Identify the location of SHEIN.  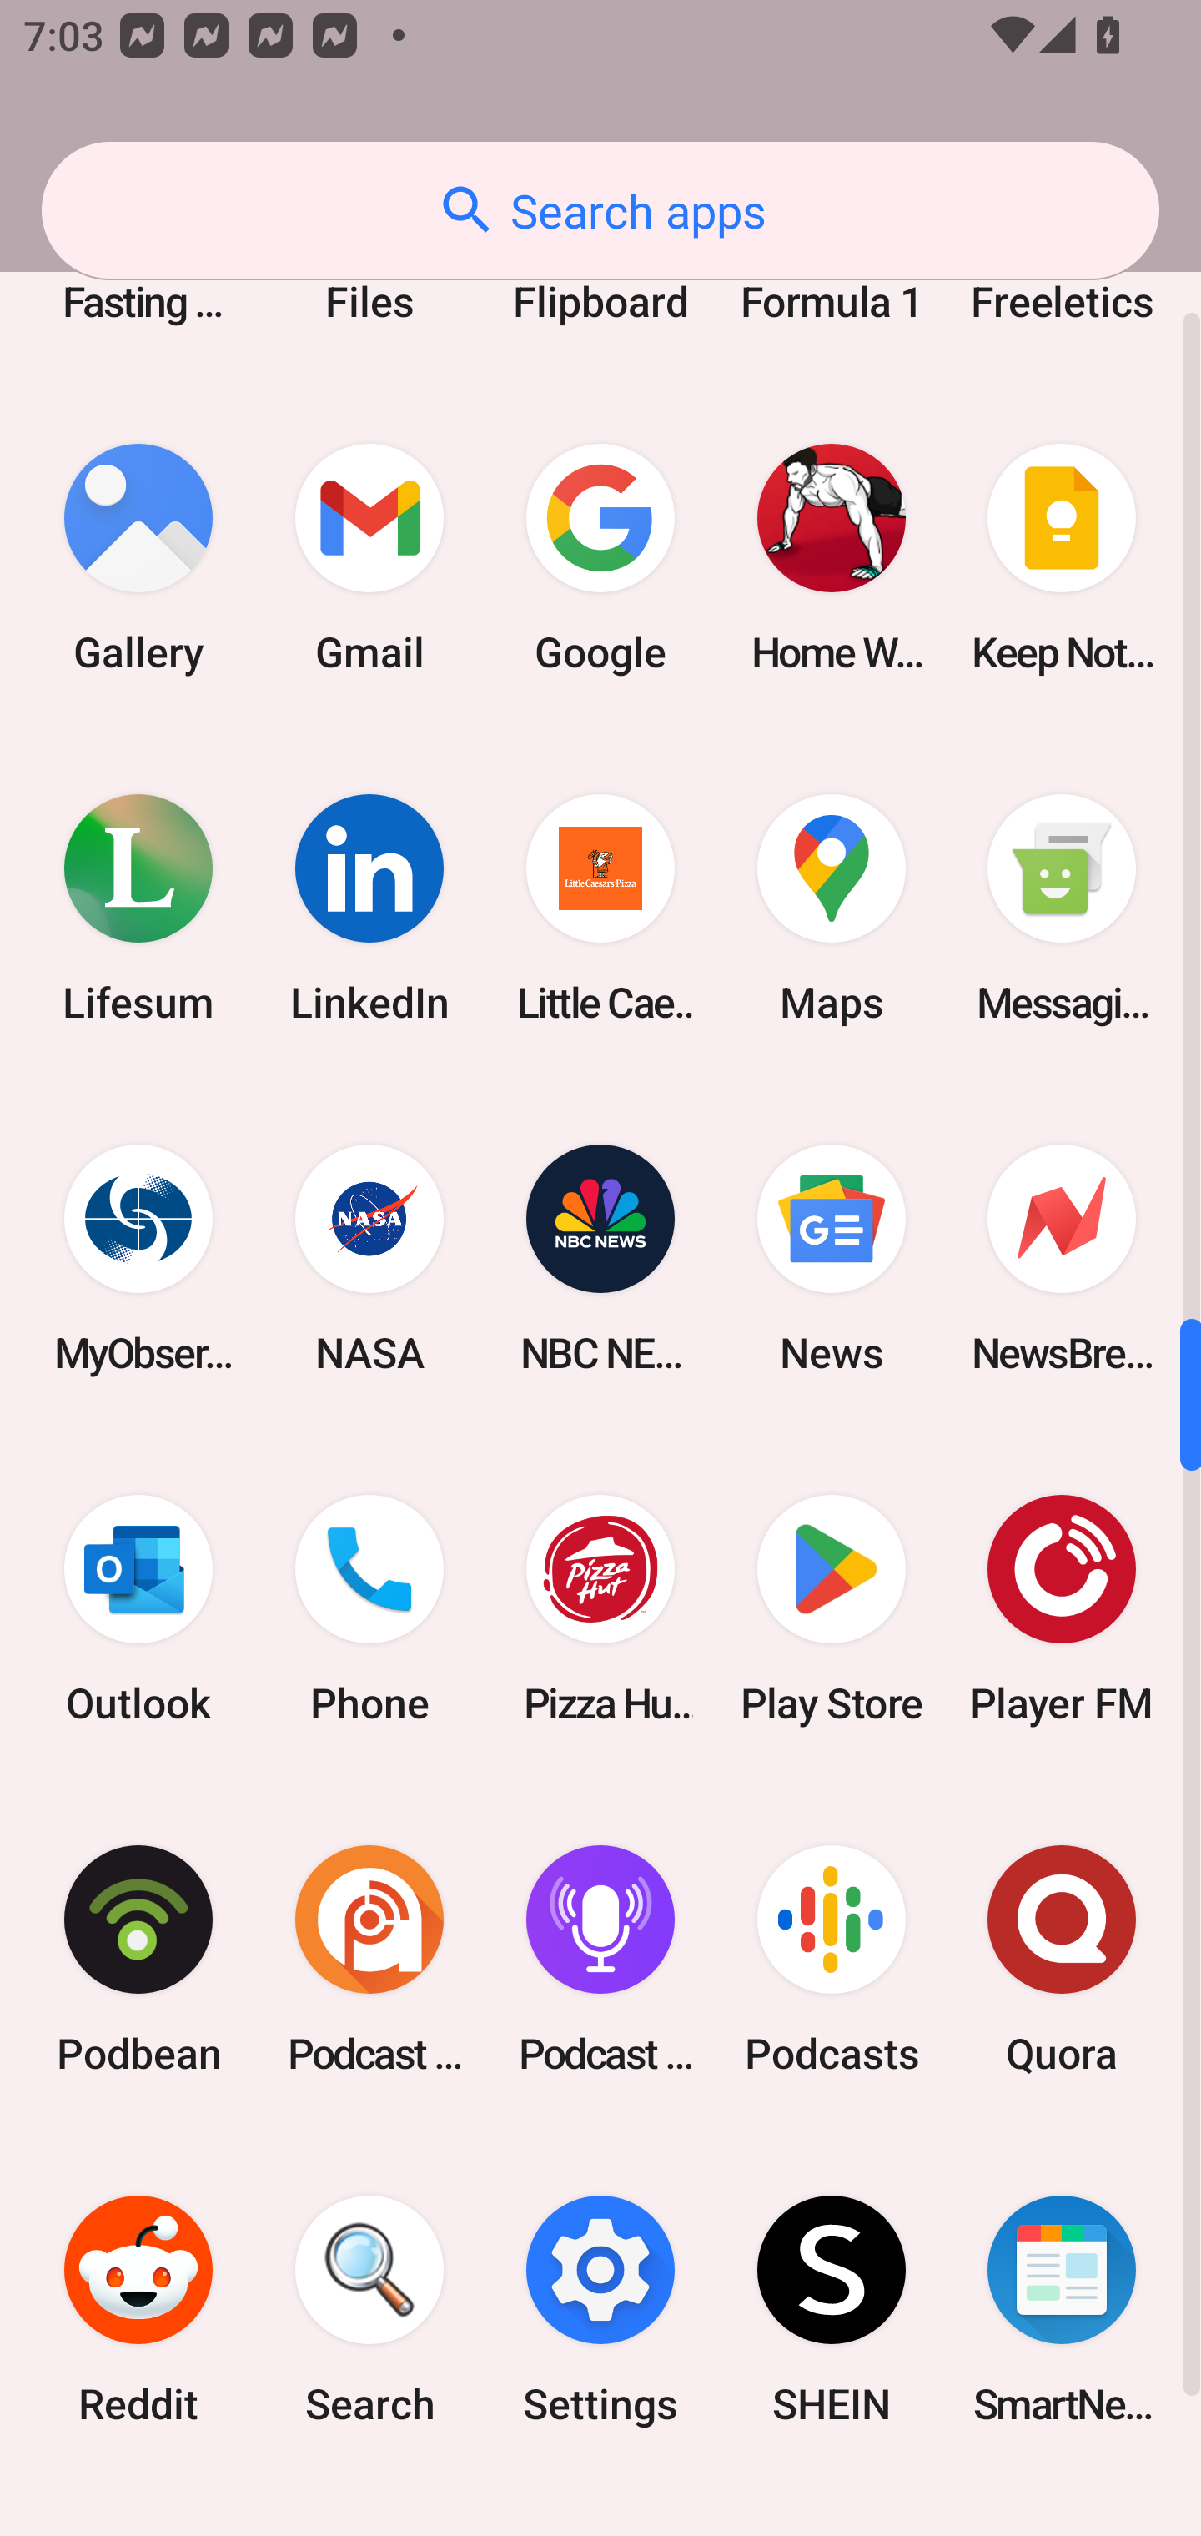
(831, 2310).